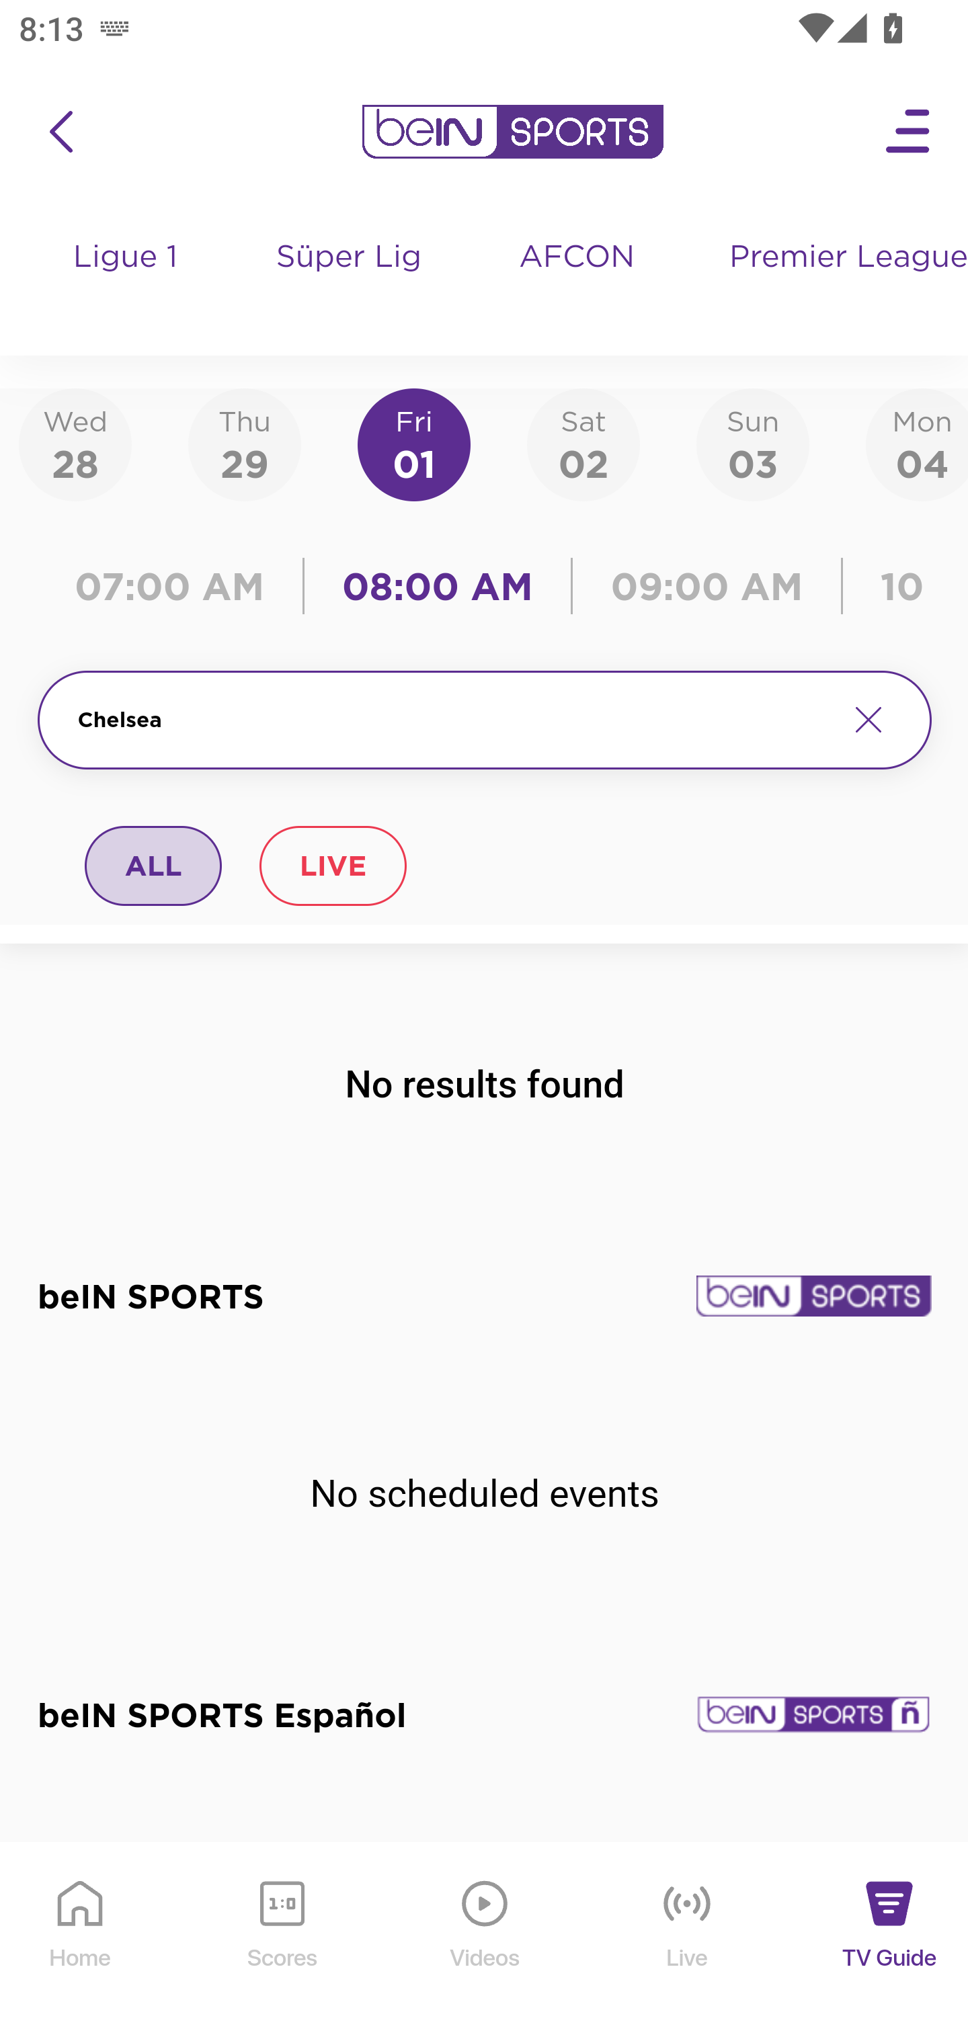 The height and width of the screenshot is (2043, 968). Describe the element at coordinates (452, 720) in the screenshot. I see `Chelsea` at that location.